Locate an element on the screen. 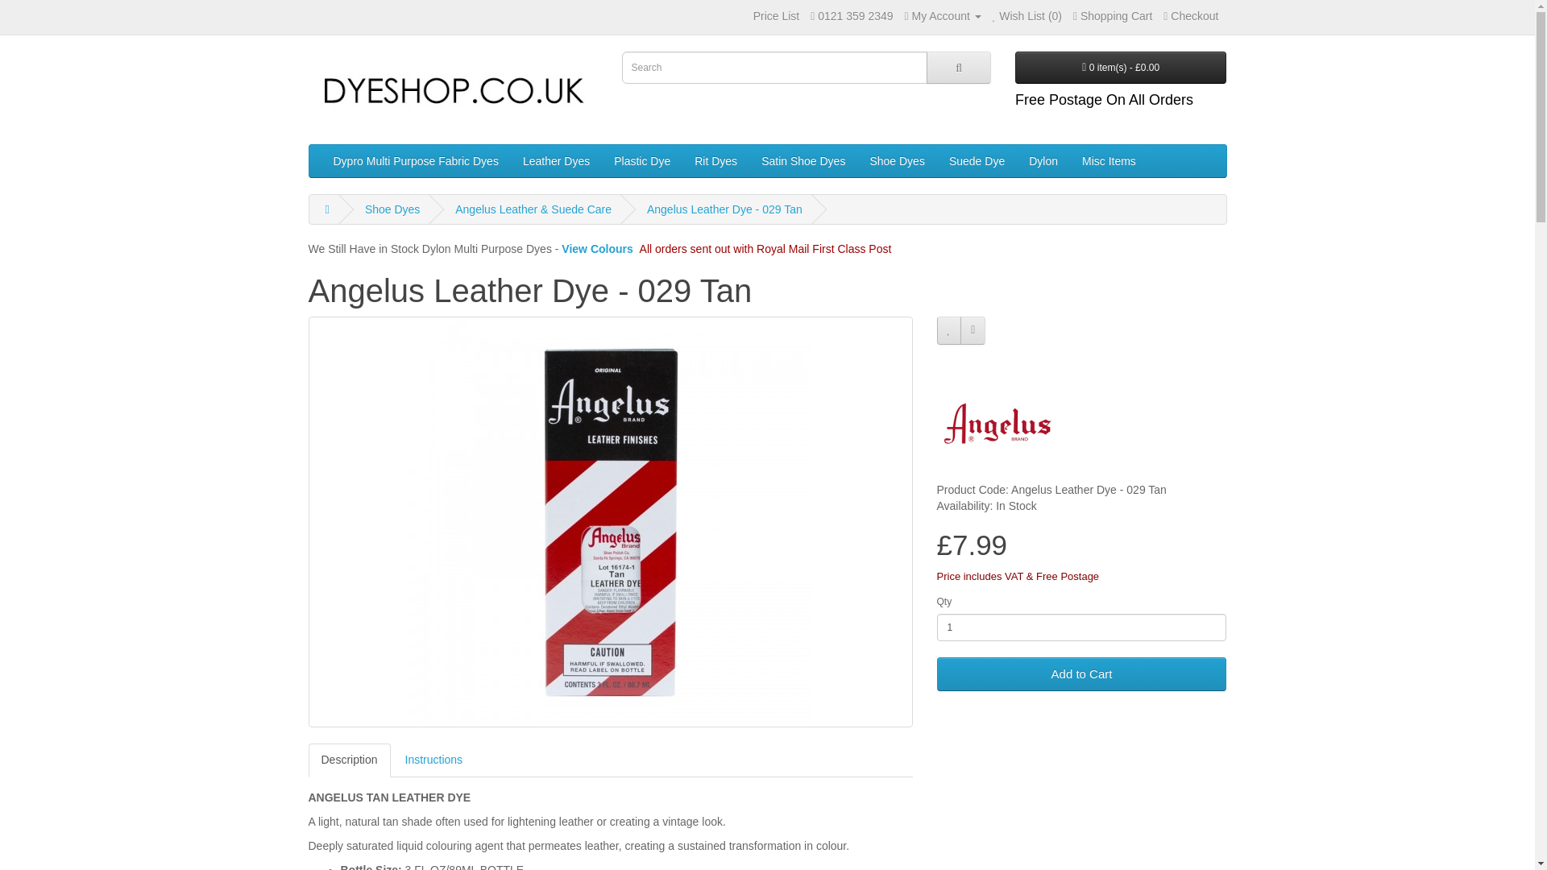 The image size is (1547, 870). Plastic Dye is located at coordinates (641, 161).